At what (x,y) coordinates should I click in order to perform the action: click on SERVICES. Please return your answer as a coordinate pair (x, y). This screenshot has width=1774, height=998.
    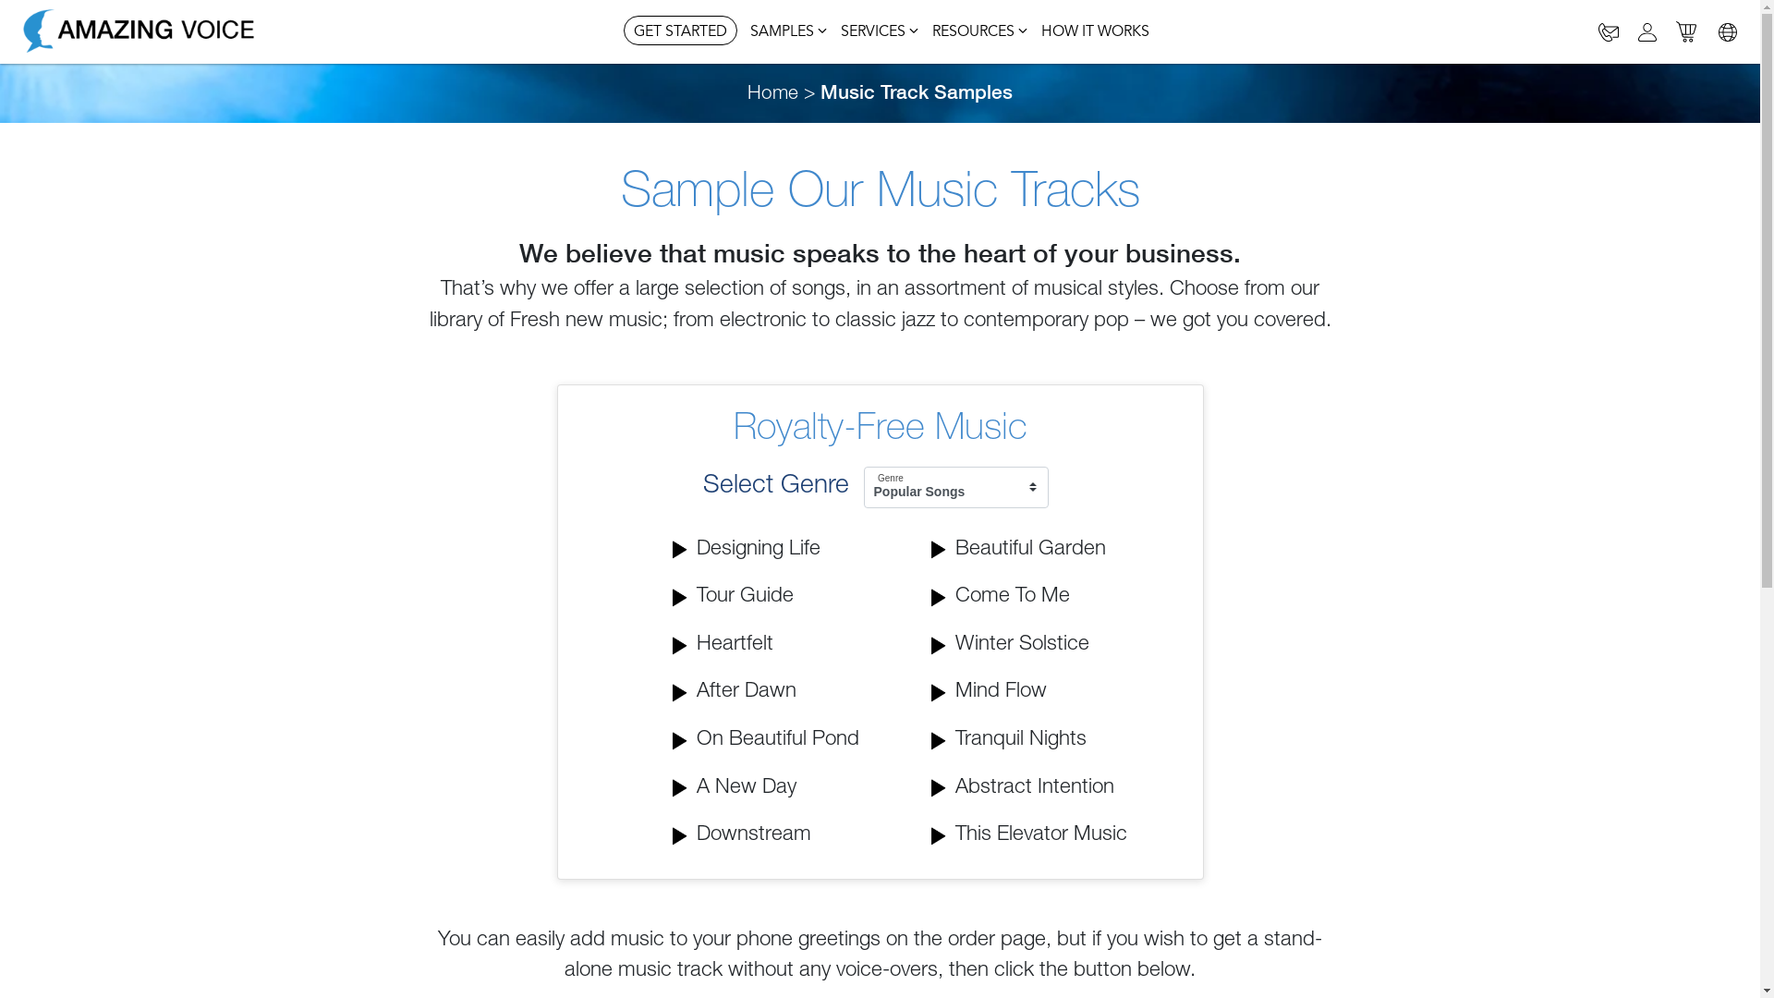
    Looking at the image, I should click on (880, 33).